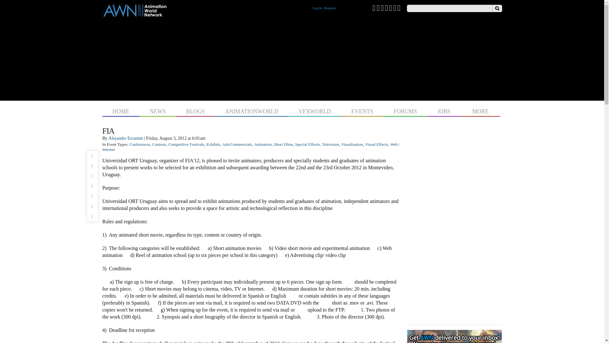 Image resolution: width=609 pixels, height=343 pixels. Describe the element at coordinates (390, 8) in the screenshot. I see `Visit AWN on LinkedIn` at that location.